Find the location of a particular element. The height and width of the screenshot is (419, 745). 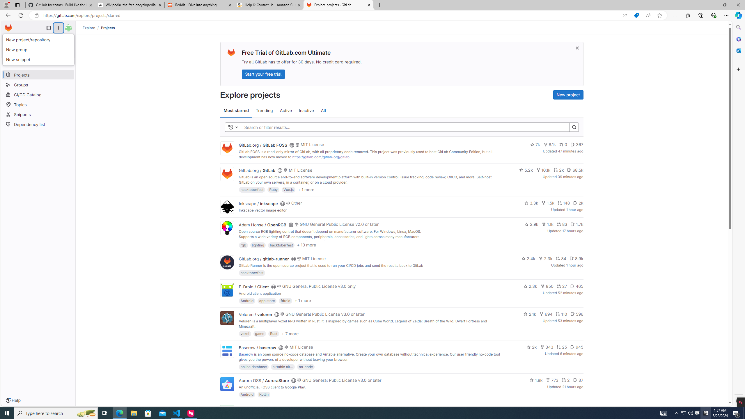

Explore is located at coordinates (89, 28).